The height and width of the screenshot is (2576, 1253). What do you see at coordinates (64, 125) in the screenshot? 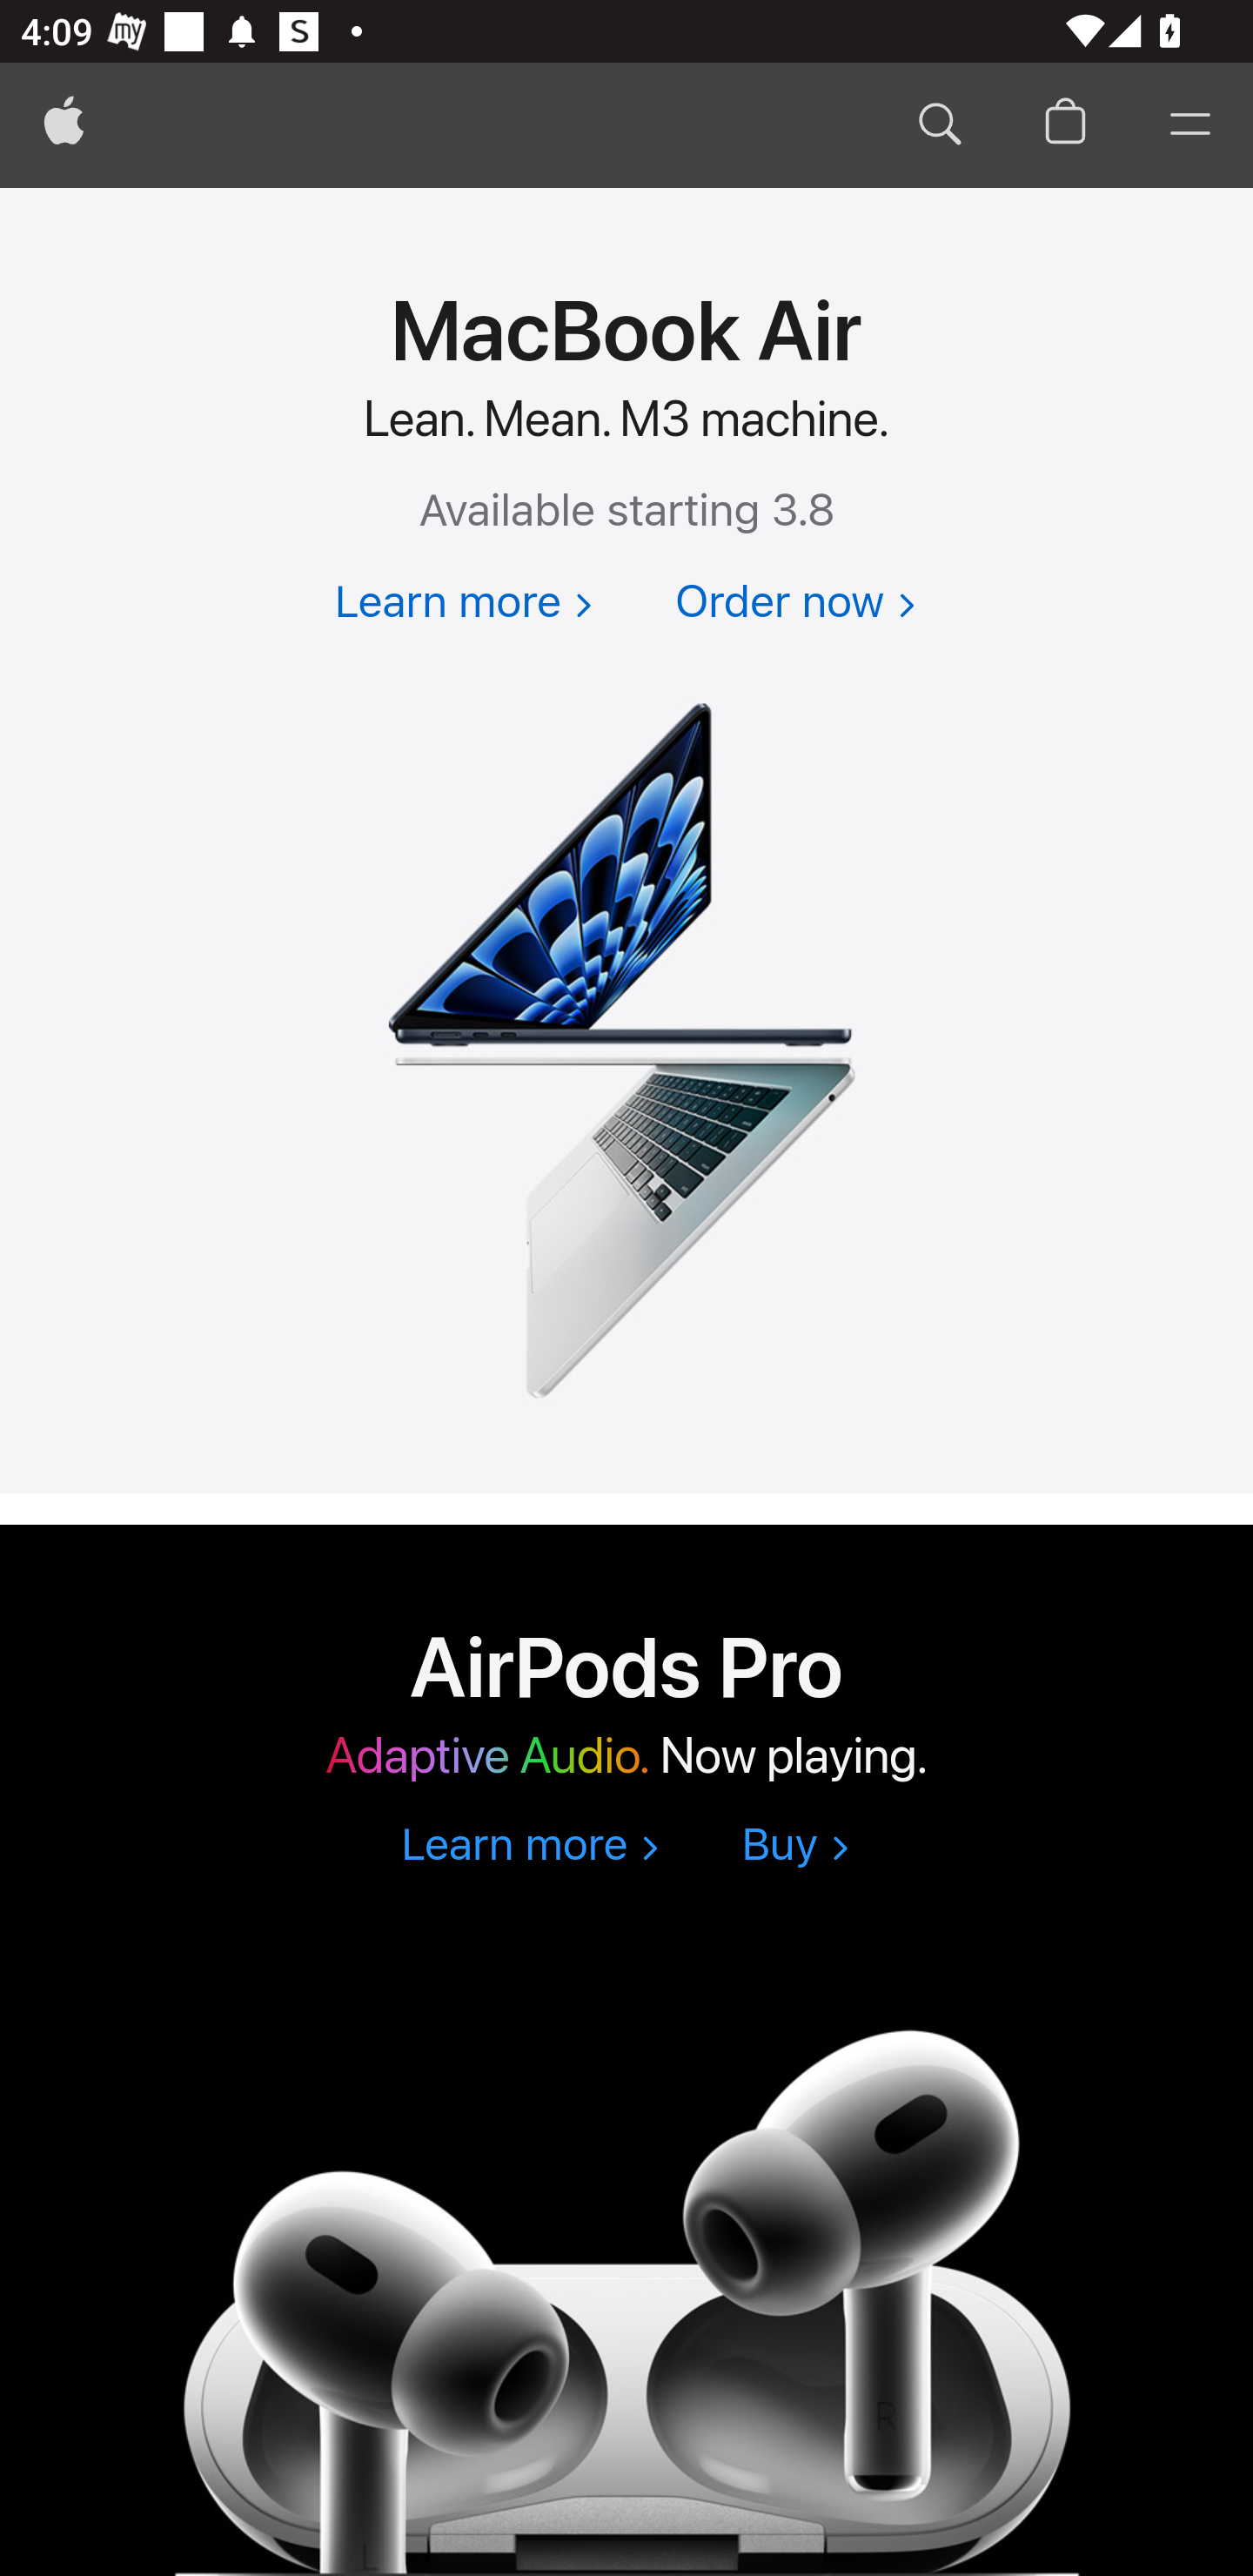
I see `Apple` at bounding box center [64, 125].